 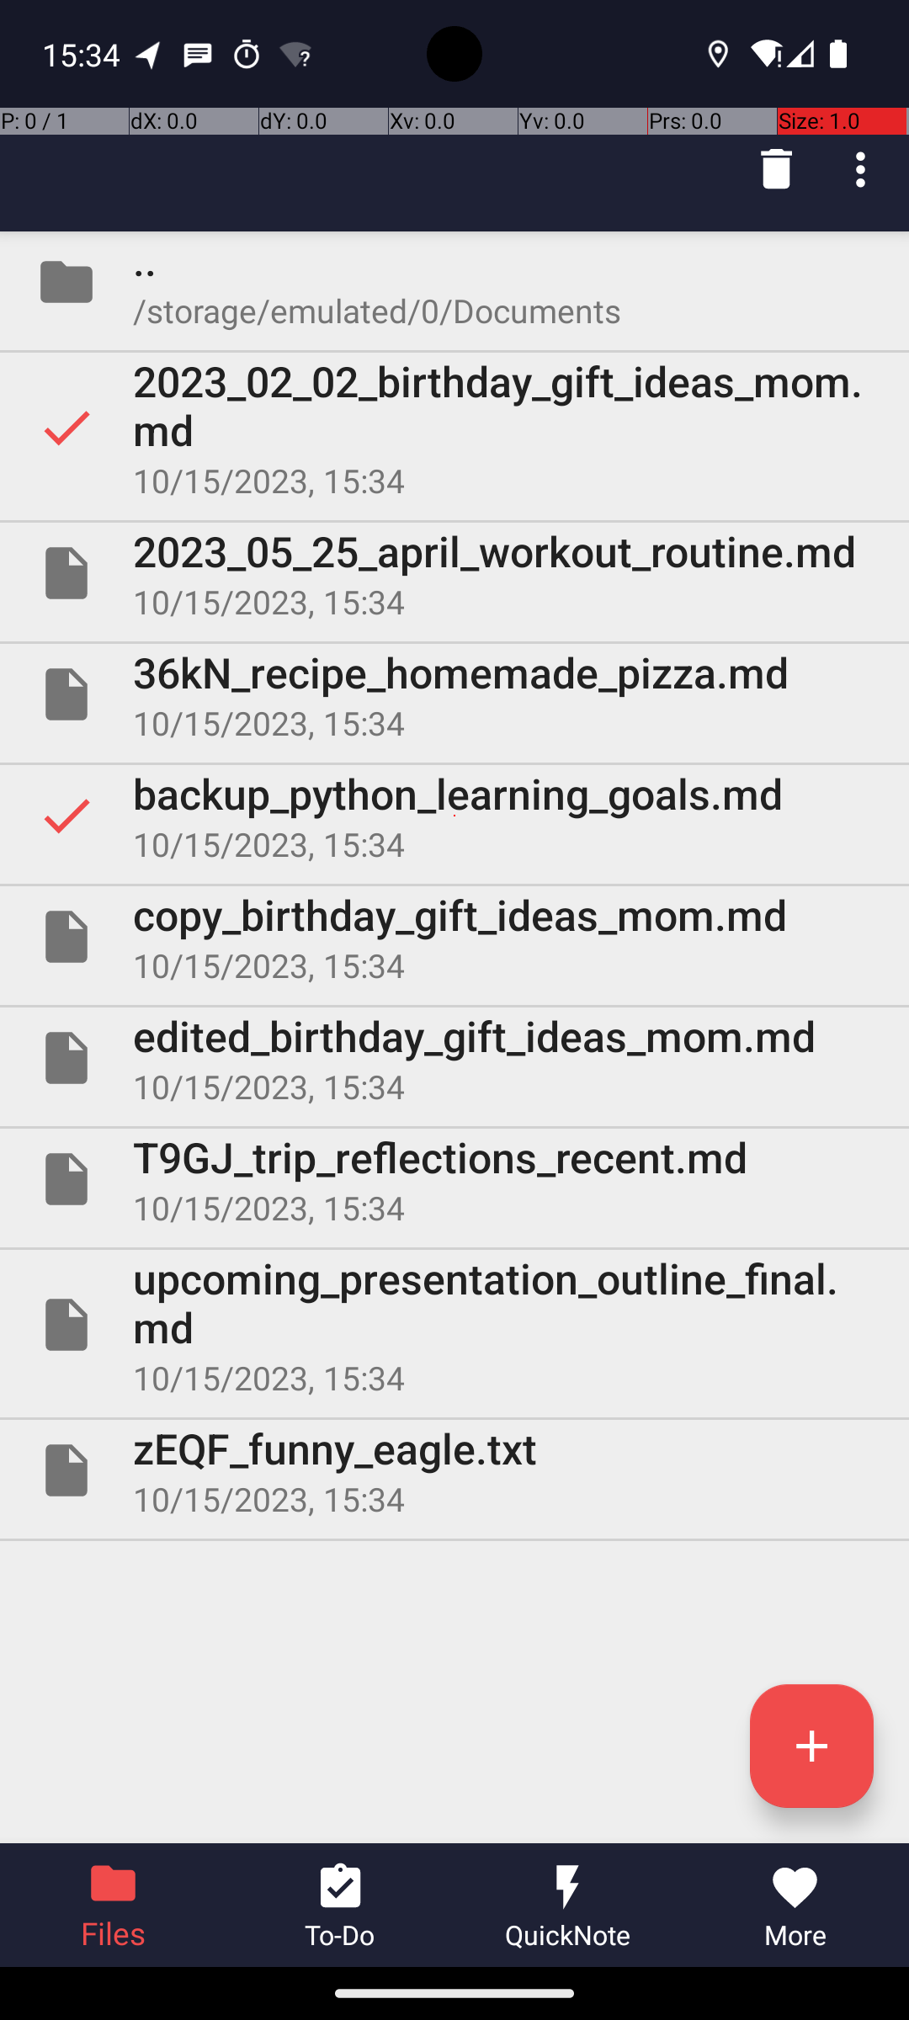 What do you see at coordinates (454, 428) in the screenshot?
I see `Selected 2023_02_02_birthday_gift_ideas_mom.md ` at bounding box center [454, 428].